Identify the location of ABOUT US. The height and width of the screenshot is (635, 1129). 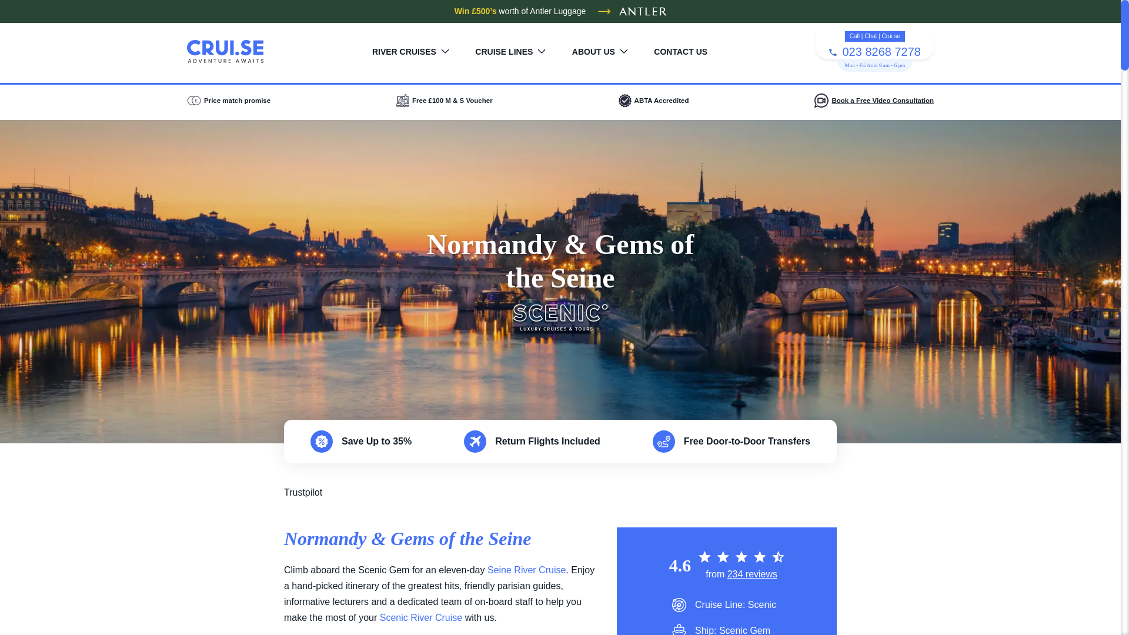
(600, 52).